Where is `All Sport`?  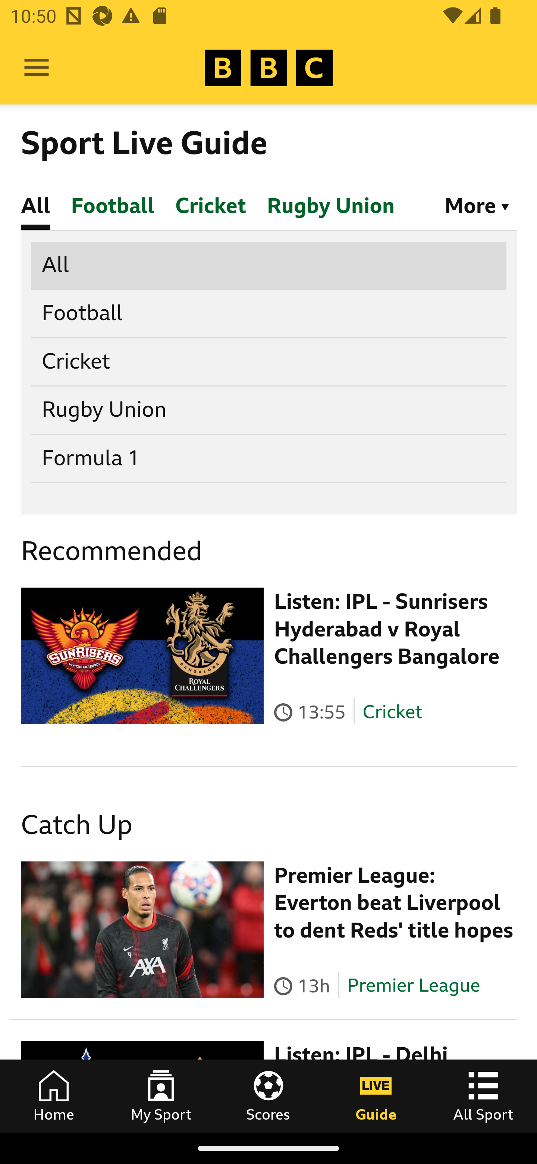 All Sport is located at coordinates (483, 1096).